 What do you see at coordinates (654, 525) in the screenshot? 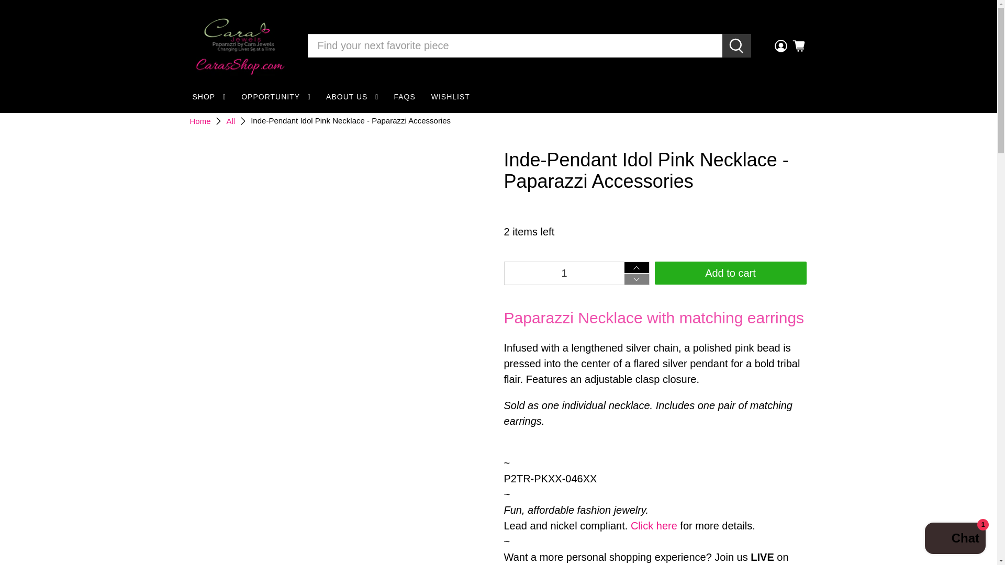
I see `What is Paparazzi Jewelry made of?` at bounding box center [654, 525].